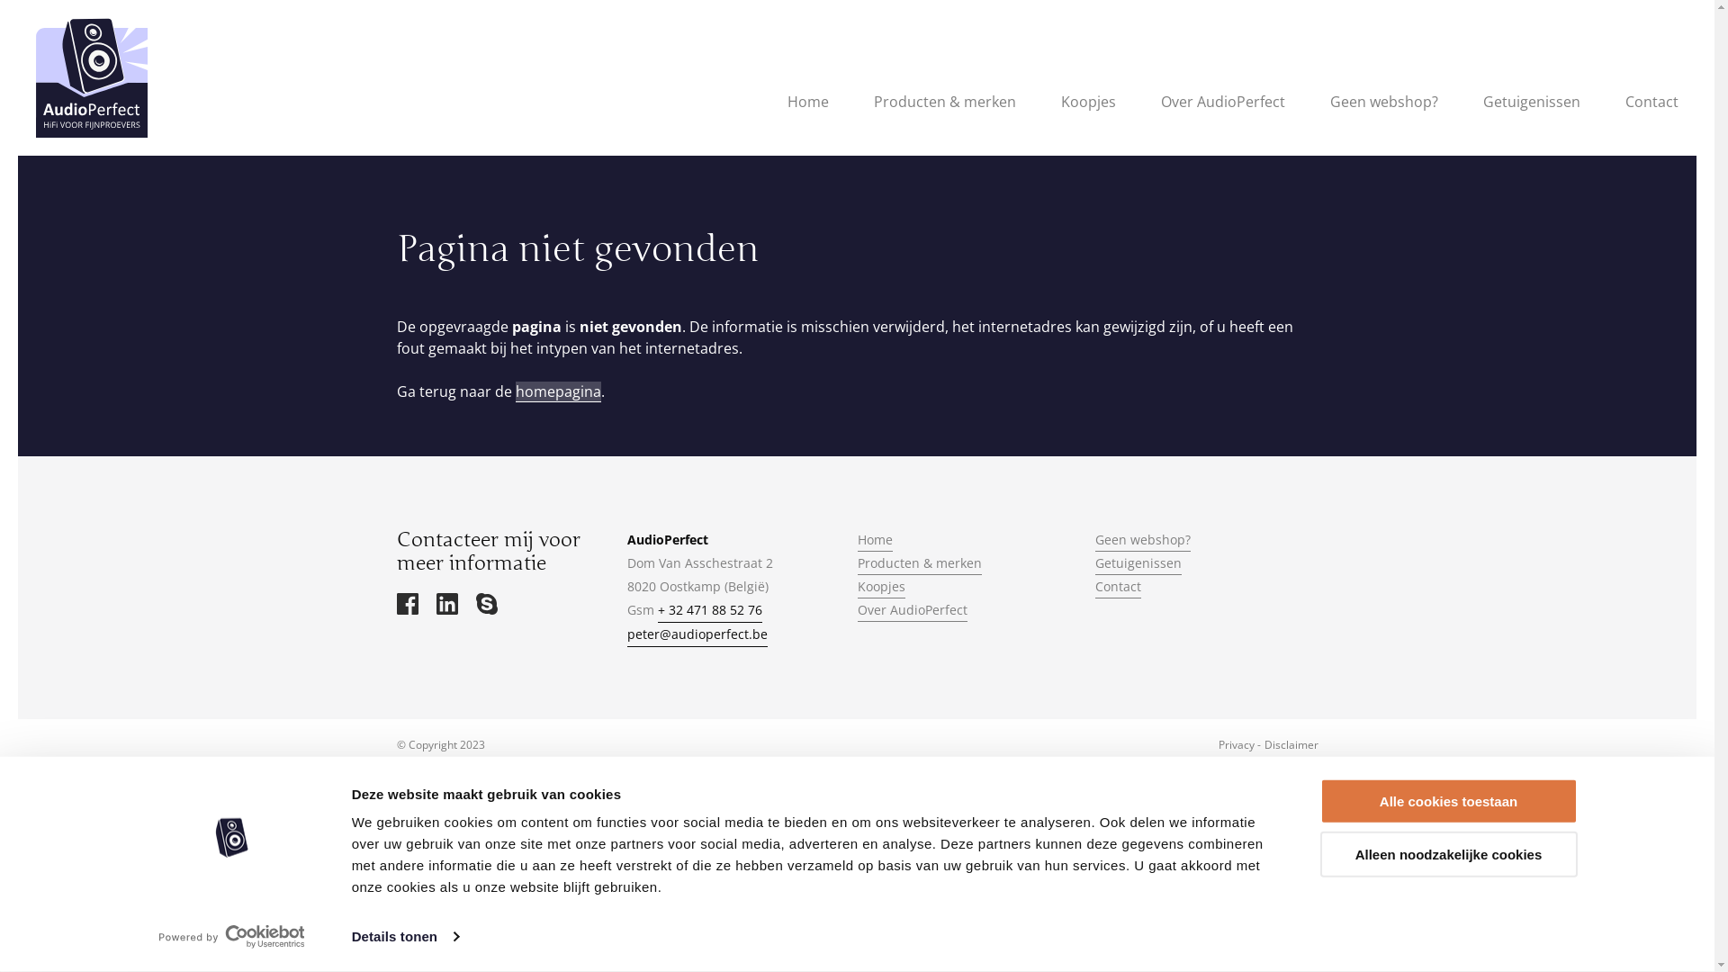 The width and height of the screenshot is (1728, 972). Describe the element at coordinates (407, 607) in the screenshot. I see `via Facebook` at that location.